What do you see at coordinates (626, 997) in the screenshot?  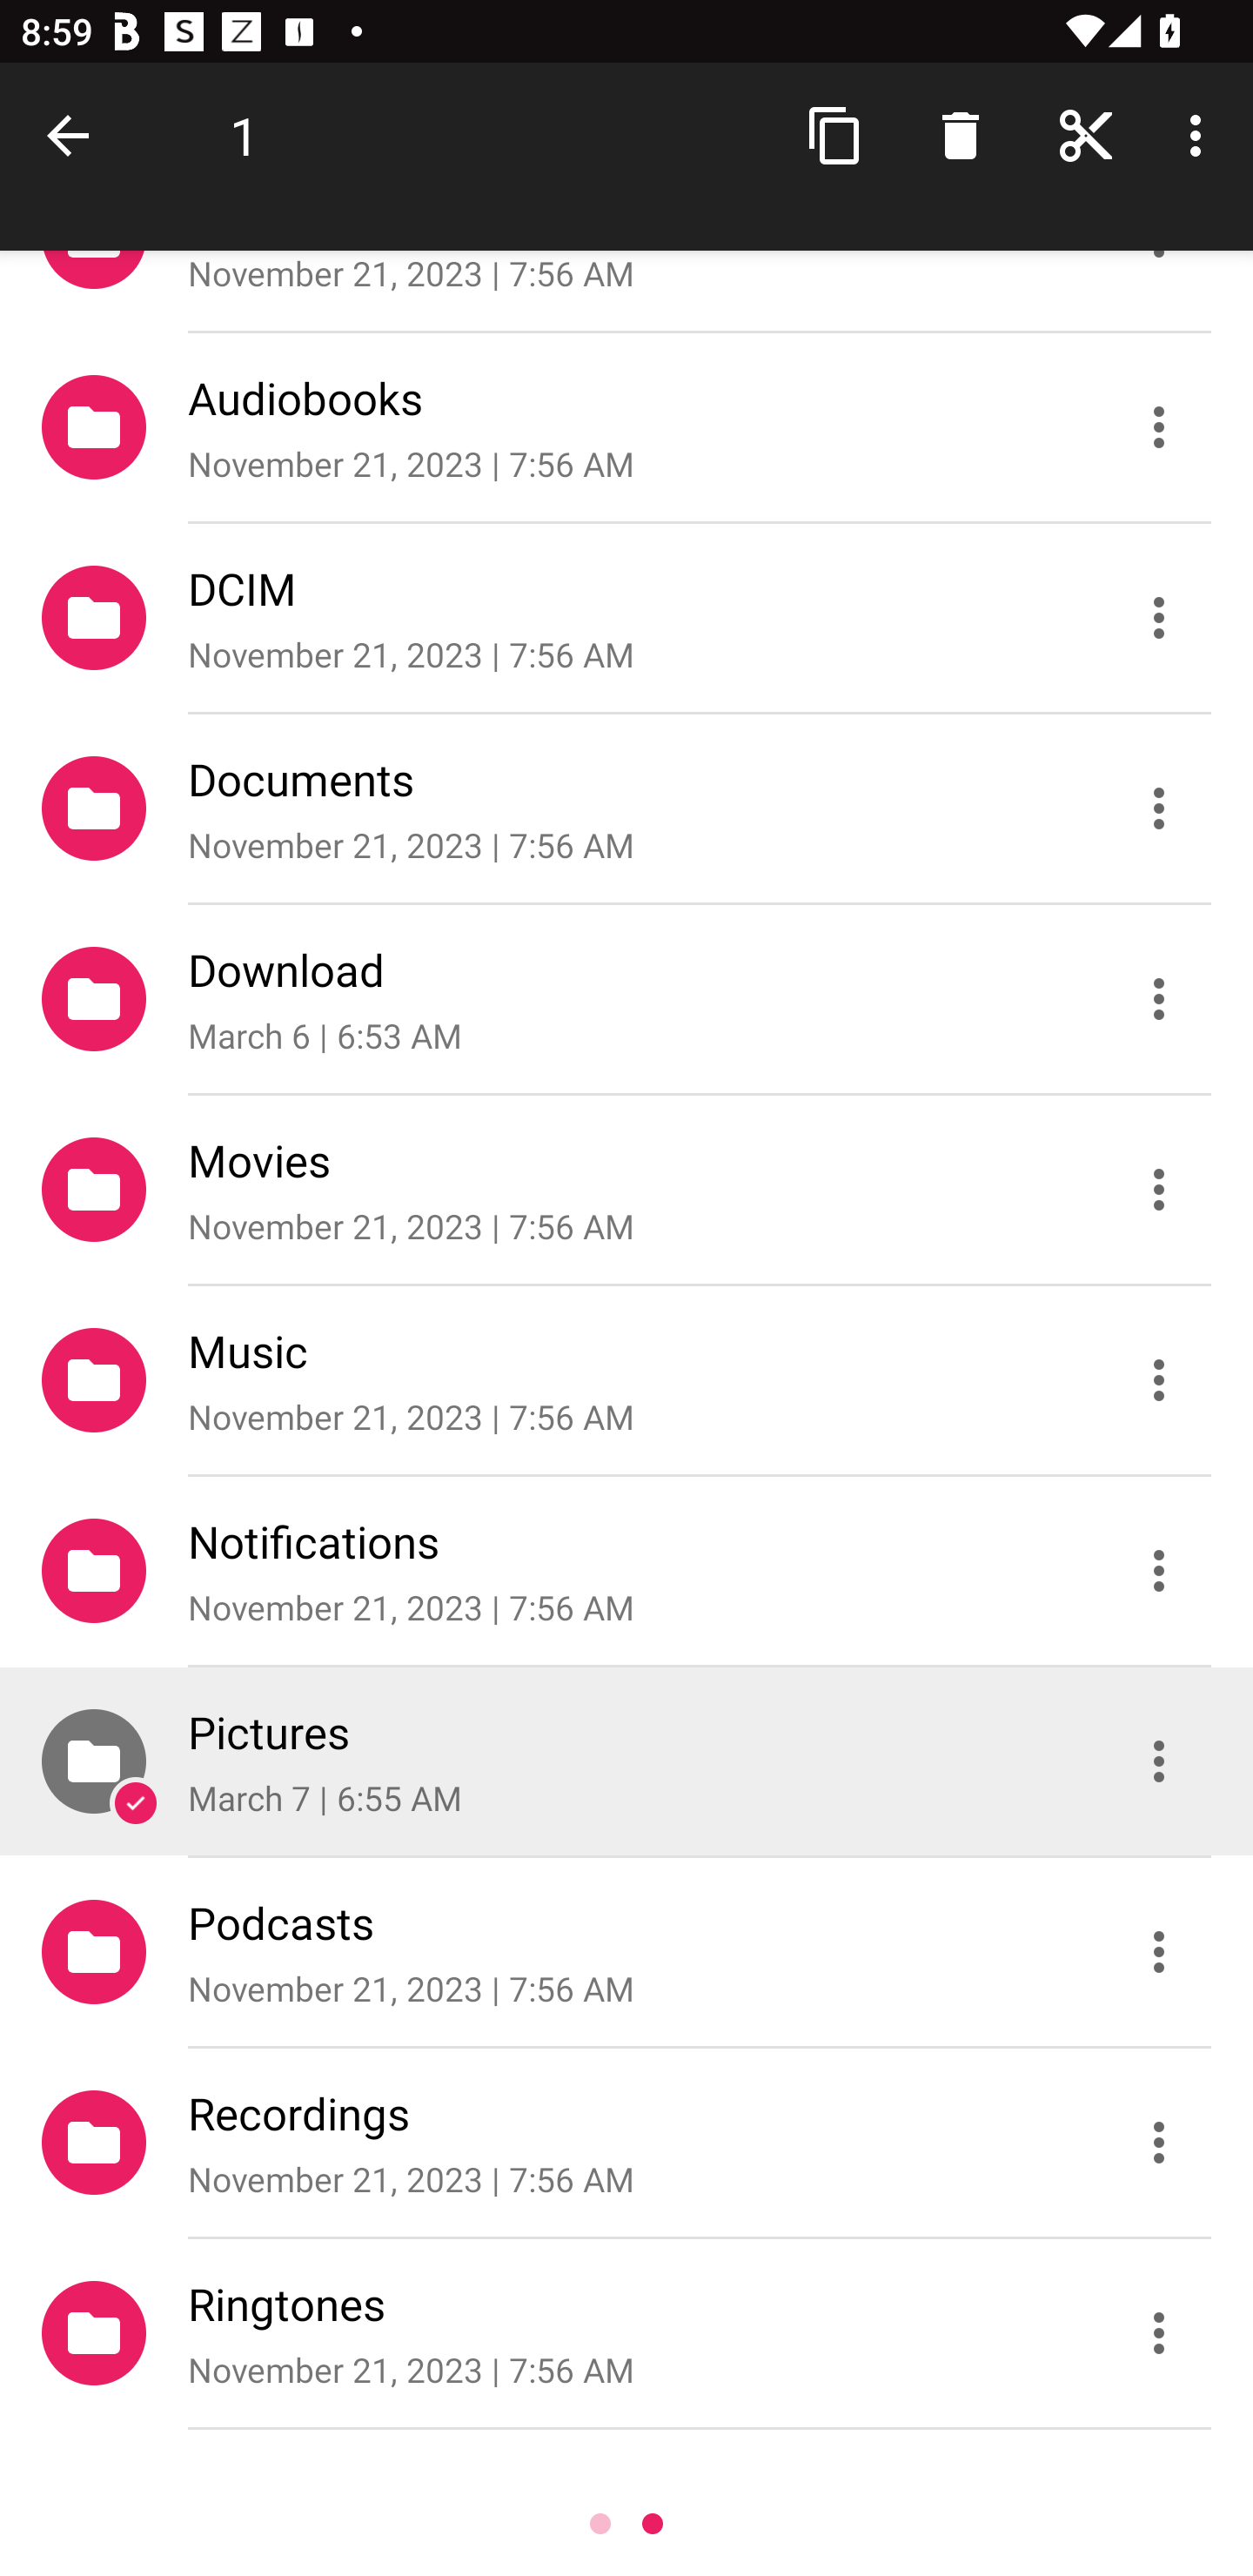 I see `Download March 6 | 6:53 AM` at bounding box center [626, 997].